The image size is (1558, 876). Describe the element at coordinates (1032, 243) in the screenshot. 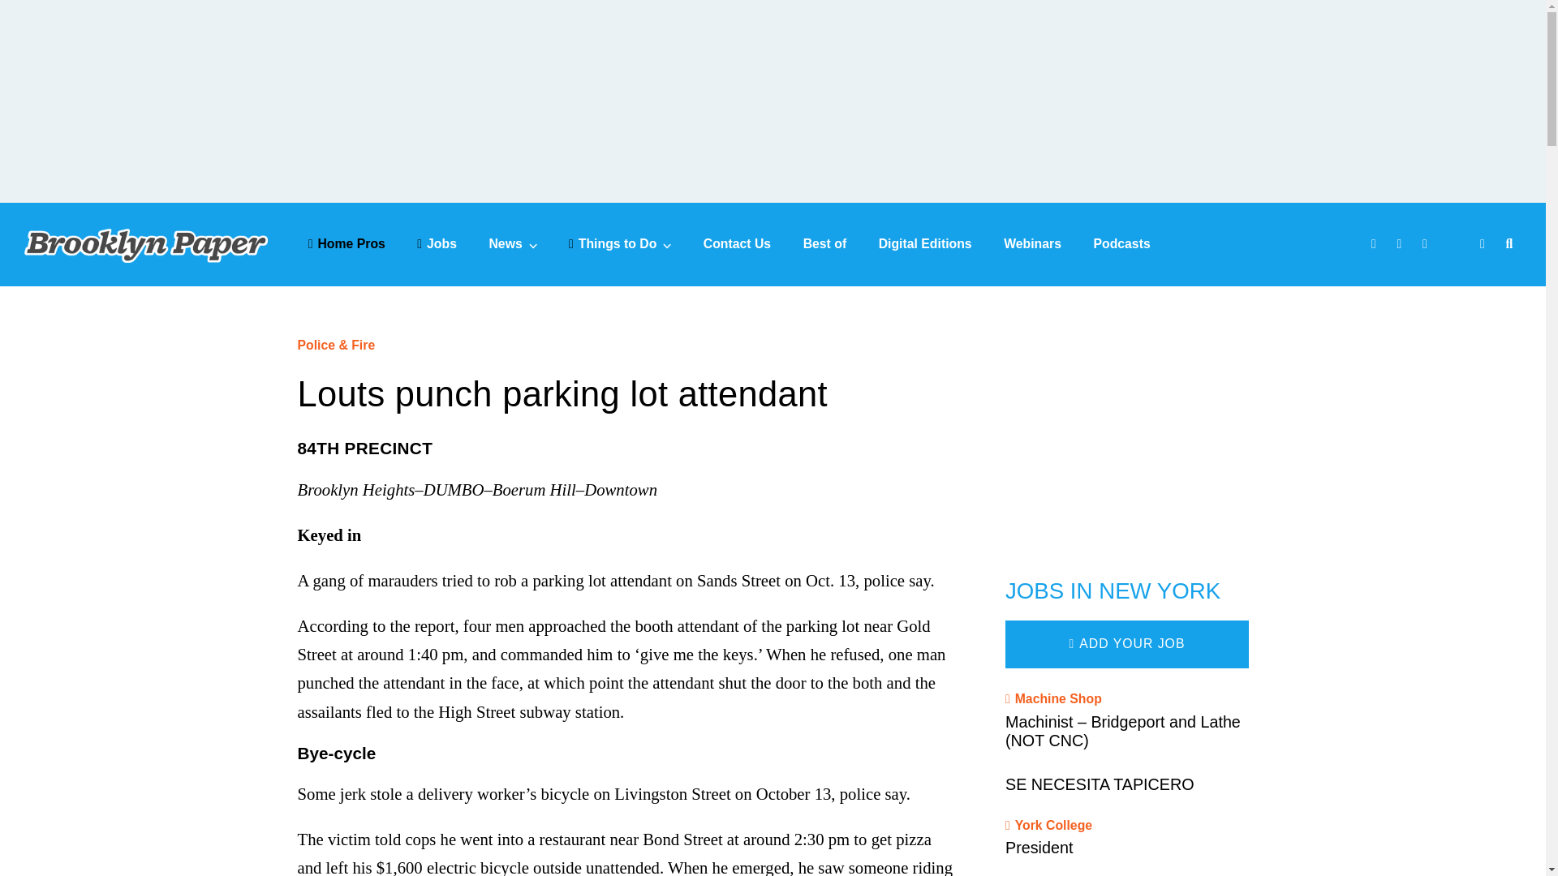

I see `Webinars` at that location.